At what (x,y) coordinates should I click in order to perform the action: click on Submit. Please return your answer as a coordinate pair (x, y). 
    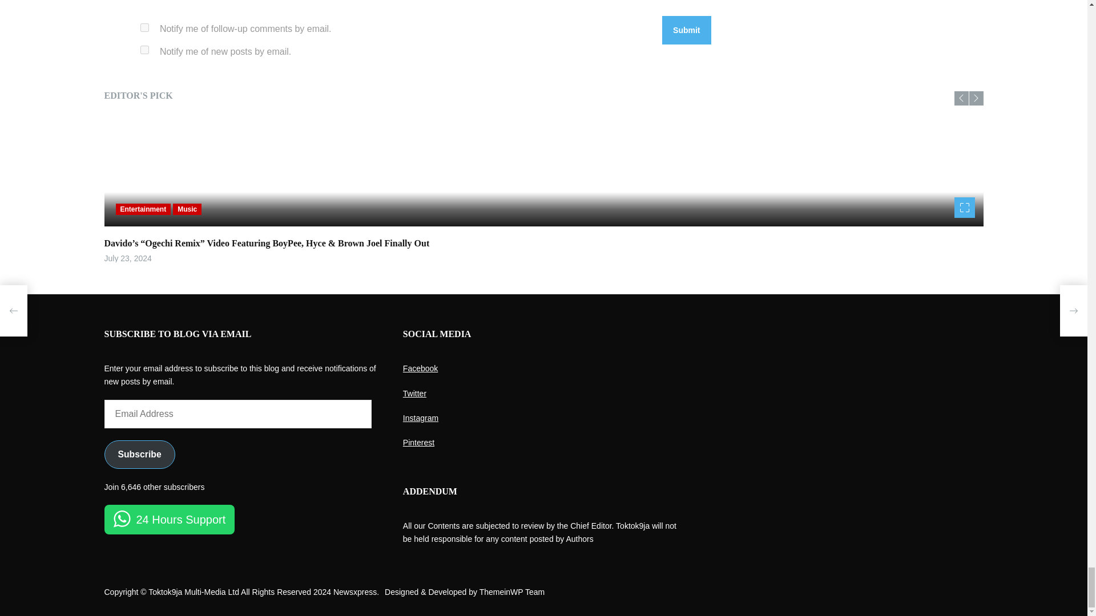
    Looking at the image, I should click on (686, 30).